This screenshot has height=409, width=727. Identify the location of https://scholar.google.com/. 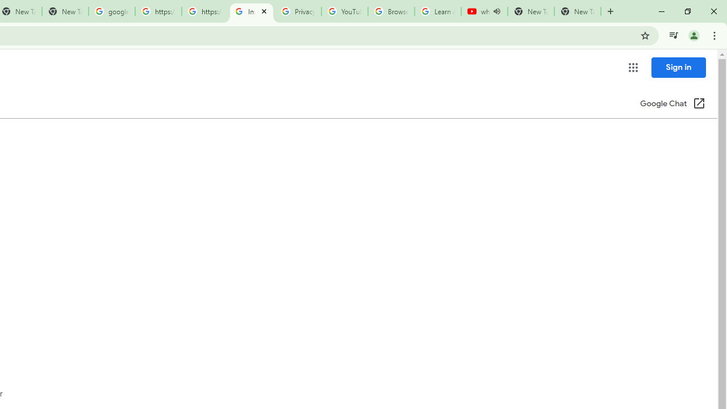
(204, 11).